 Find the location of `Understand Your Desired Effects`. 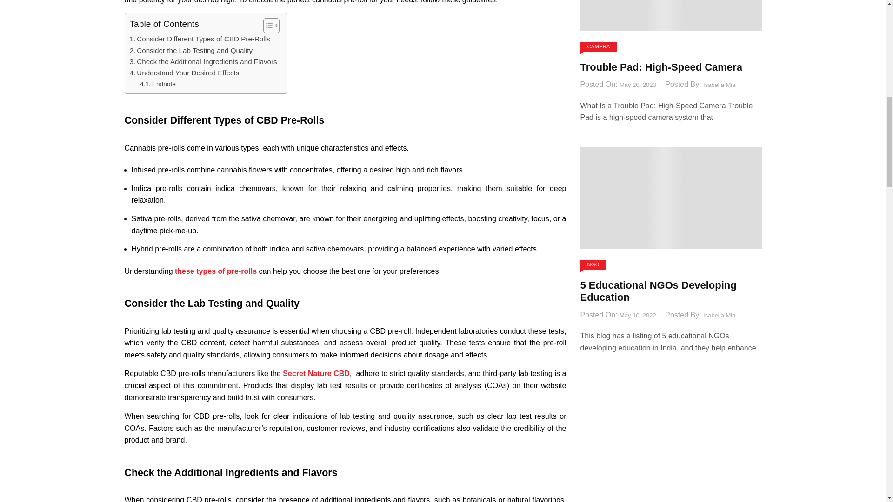

Understand Your Desired Effects is located at coordinates (184, 73).